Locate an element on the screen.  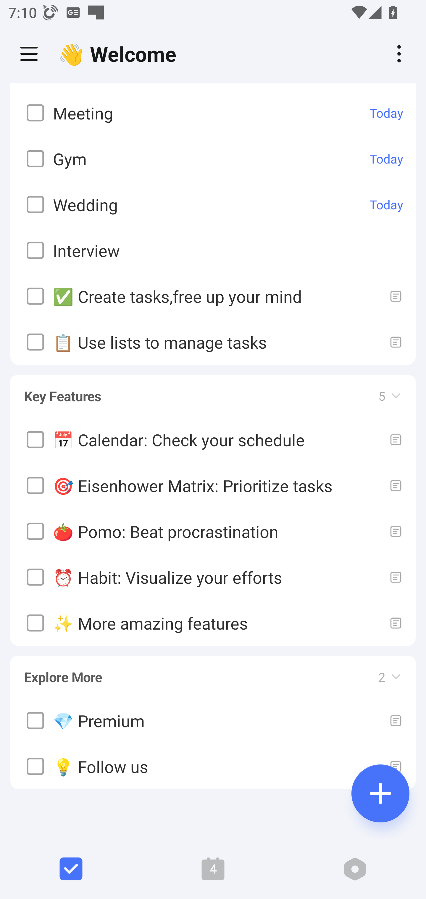
📋 Use lists to manage tasks is located at coordinates (213, 342).